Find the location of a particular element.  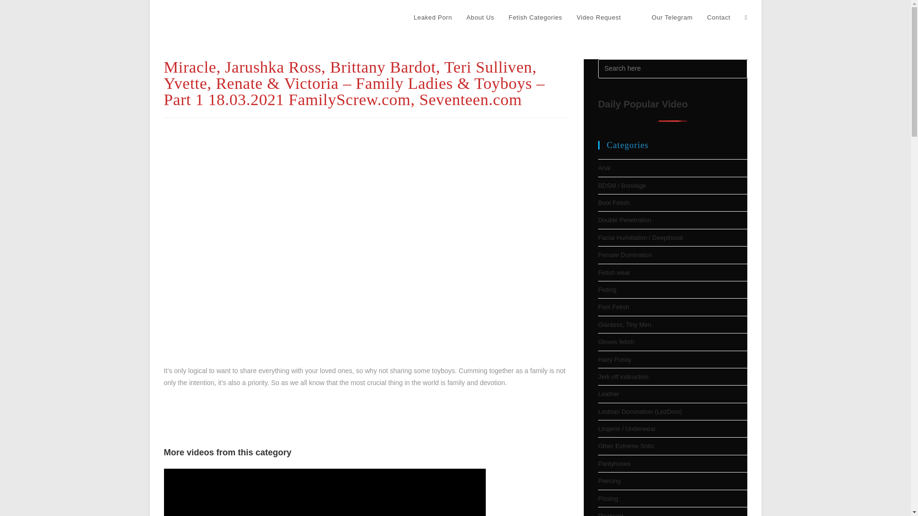

Our Telegram is located at coordinates (664, 18).